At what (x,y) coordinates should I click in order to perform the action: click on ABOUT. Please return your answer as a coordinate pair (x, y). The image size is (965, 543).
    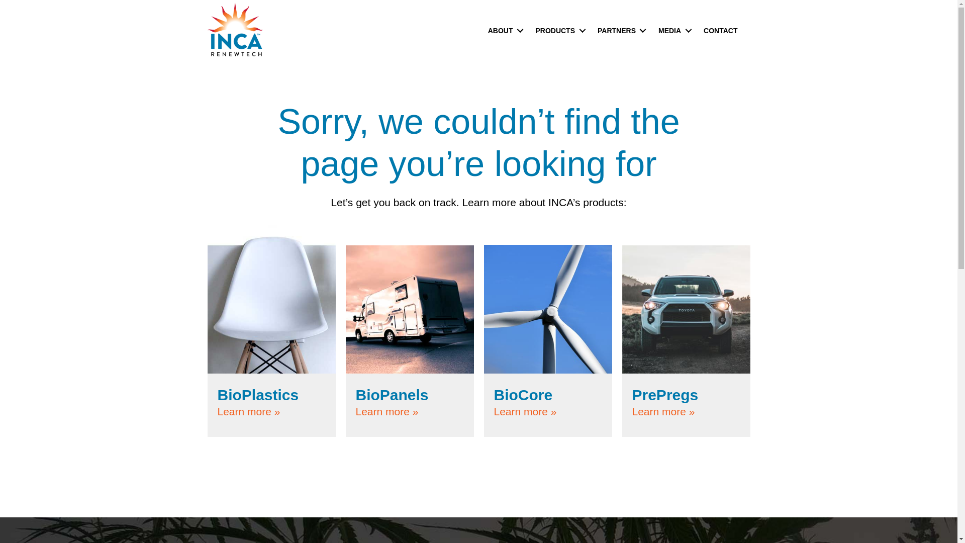
    Looking at the image, I should click on (504, 30).